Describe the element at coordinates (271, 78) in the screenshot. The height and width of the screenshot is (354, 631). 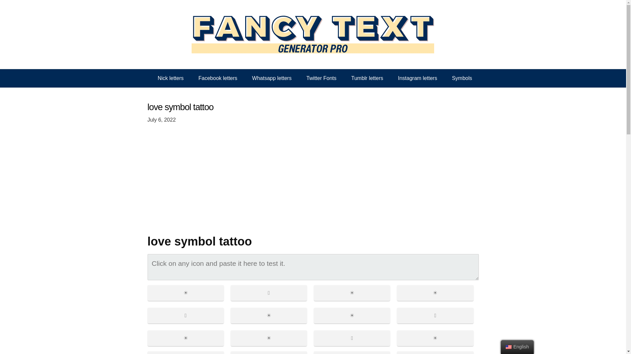
I see `Whatsapp letters` at that location.